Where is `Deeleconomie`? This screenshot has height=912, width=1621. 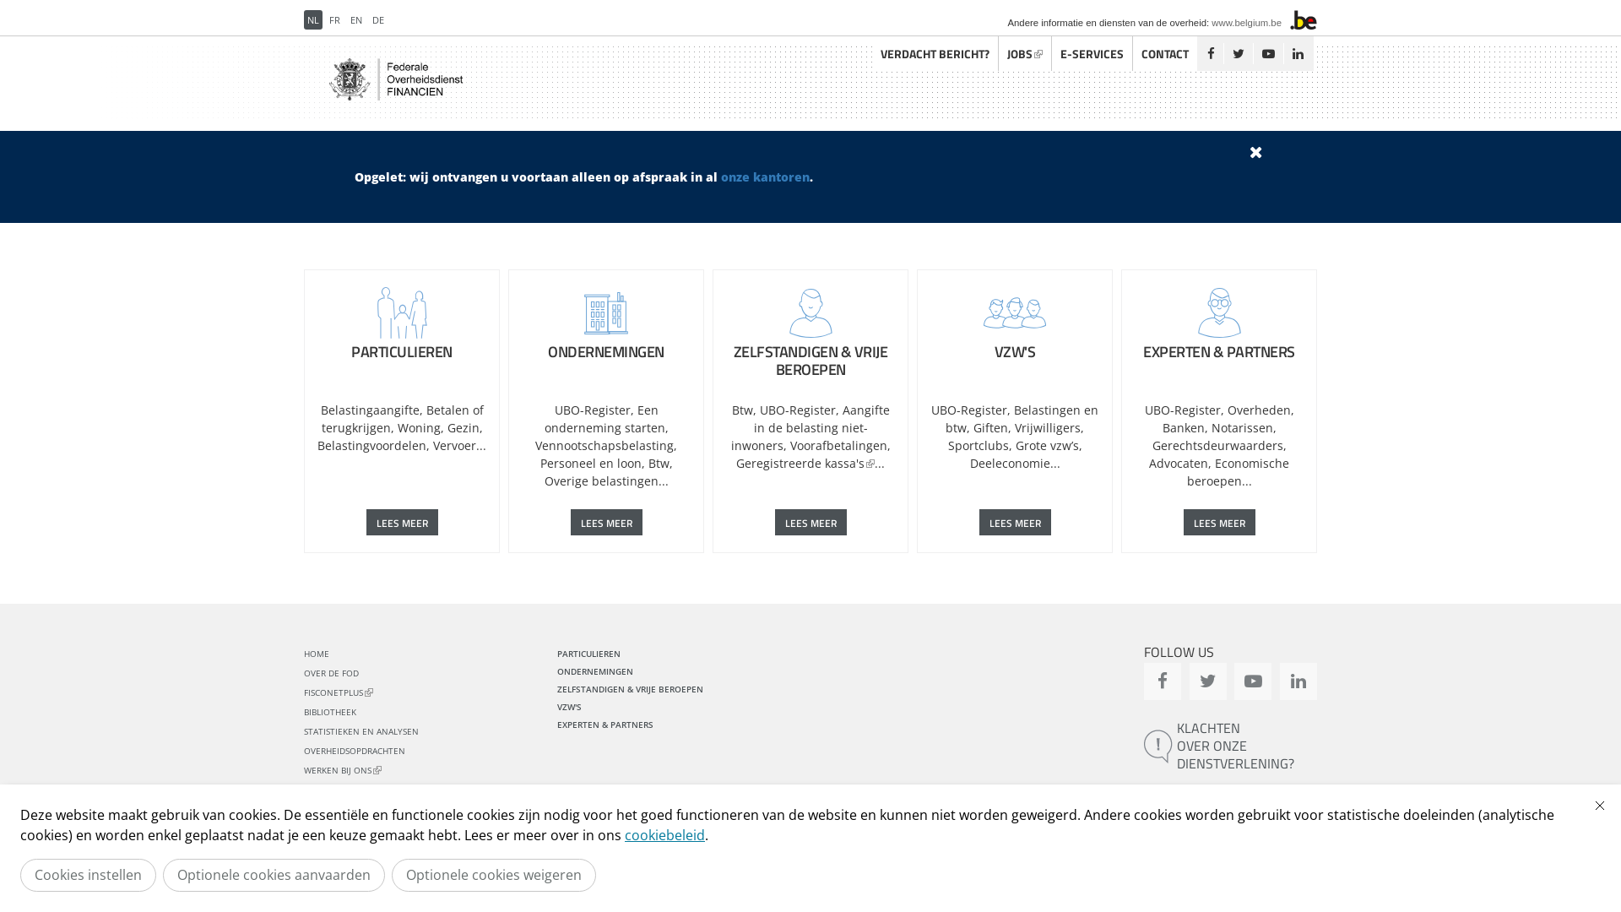 Deeleconomie is located at coordinates (1010, 463).